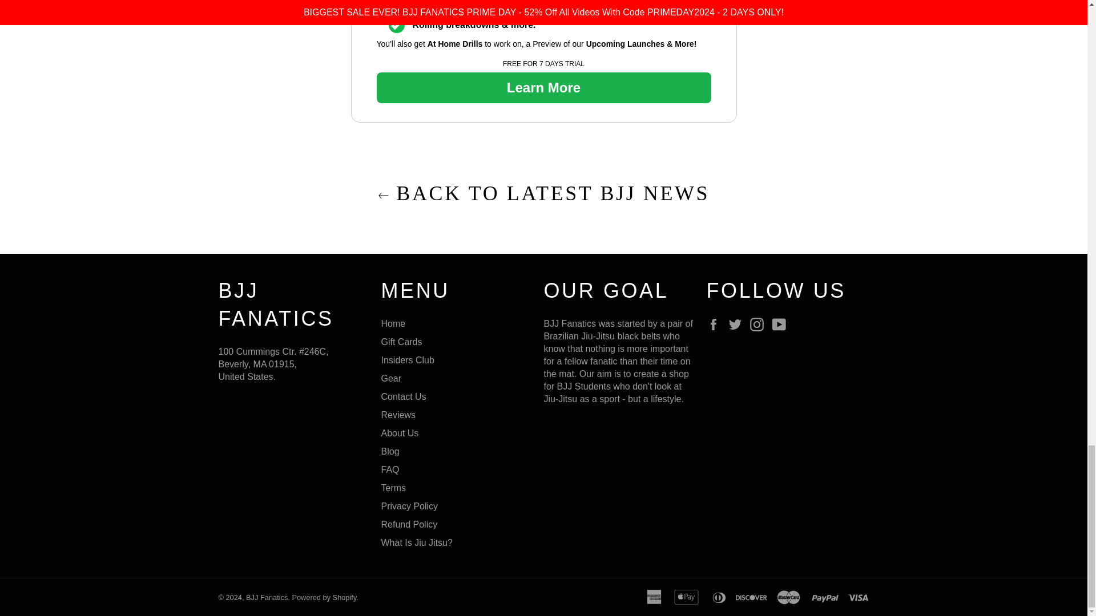 The width and height of the screenshot is (1096, 616). I want to click on BJJ Fanatics on YouTube, so click(782, 325).